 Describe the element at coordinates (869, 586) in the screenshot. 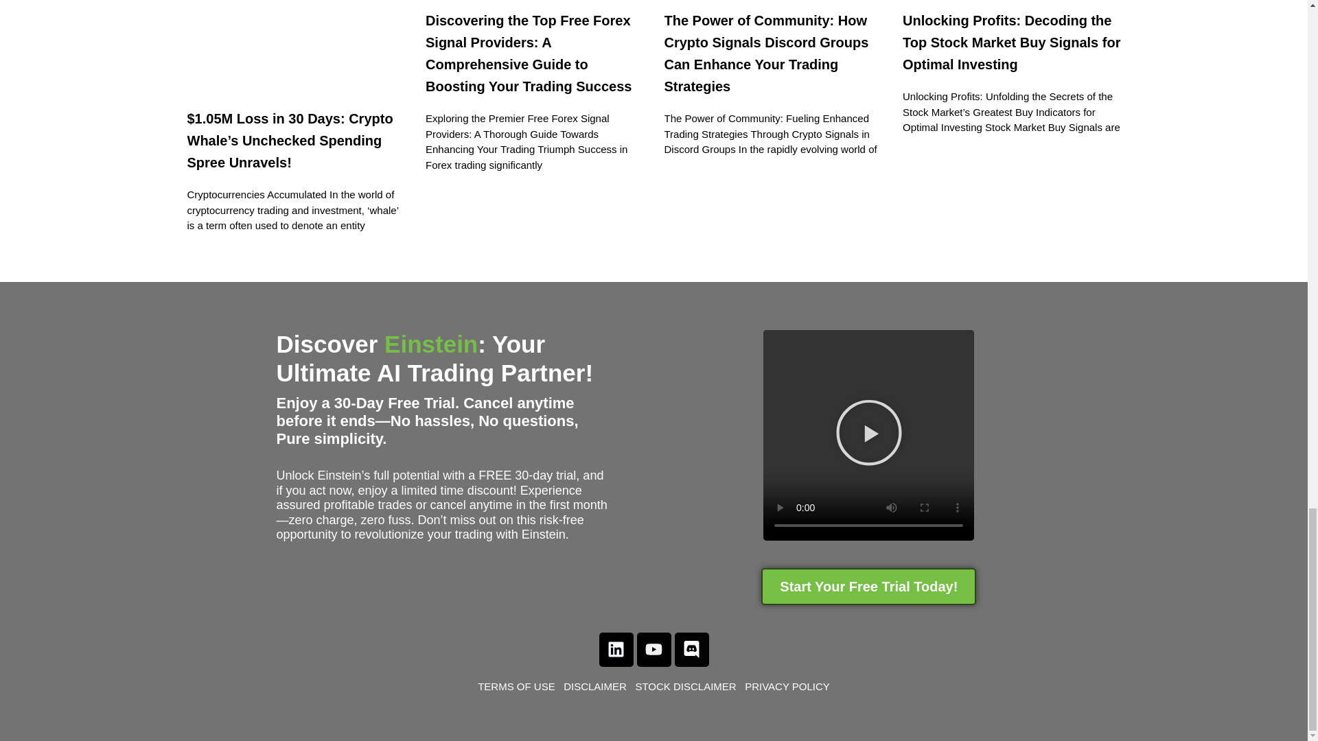

I see `Start Your Free Trial Today!` at that location.